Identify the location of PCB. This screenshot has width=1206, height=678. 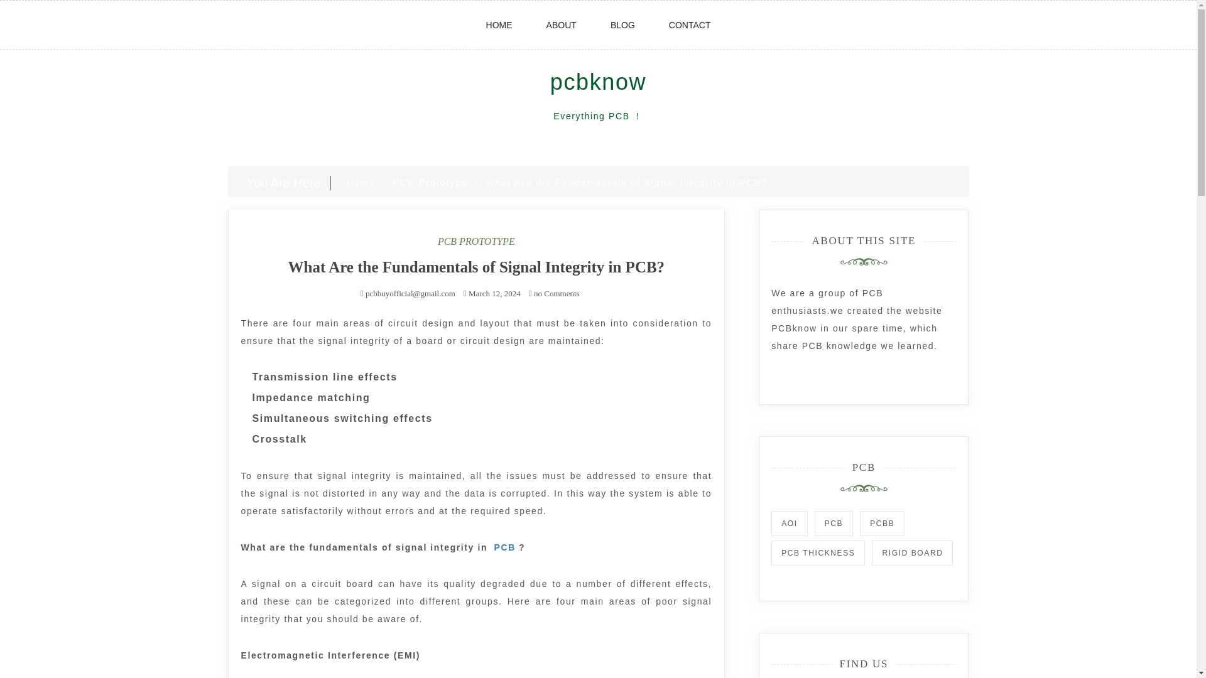
(834, 524).